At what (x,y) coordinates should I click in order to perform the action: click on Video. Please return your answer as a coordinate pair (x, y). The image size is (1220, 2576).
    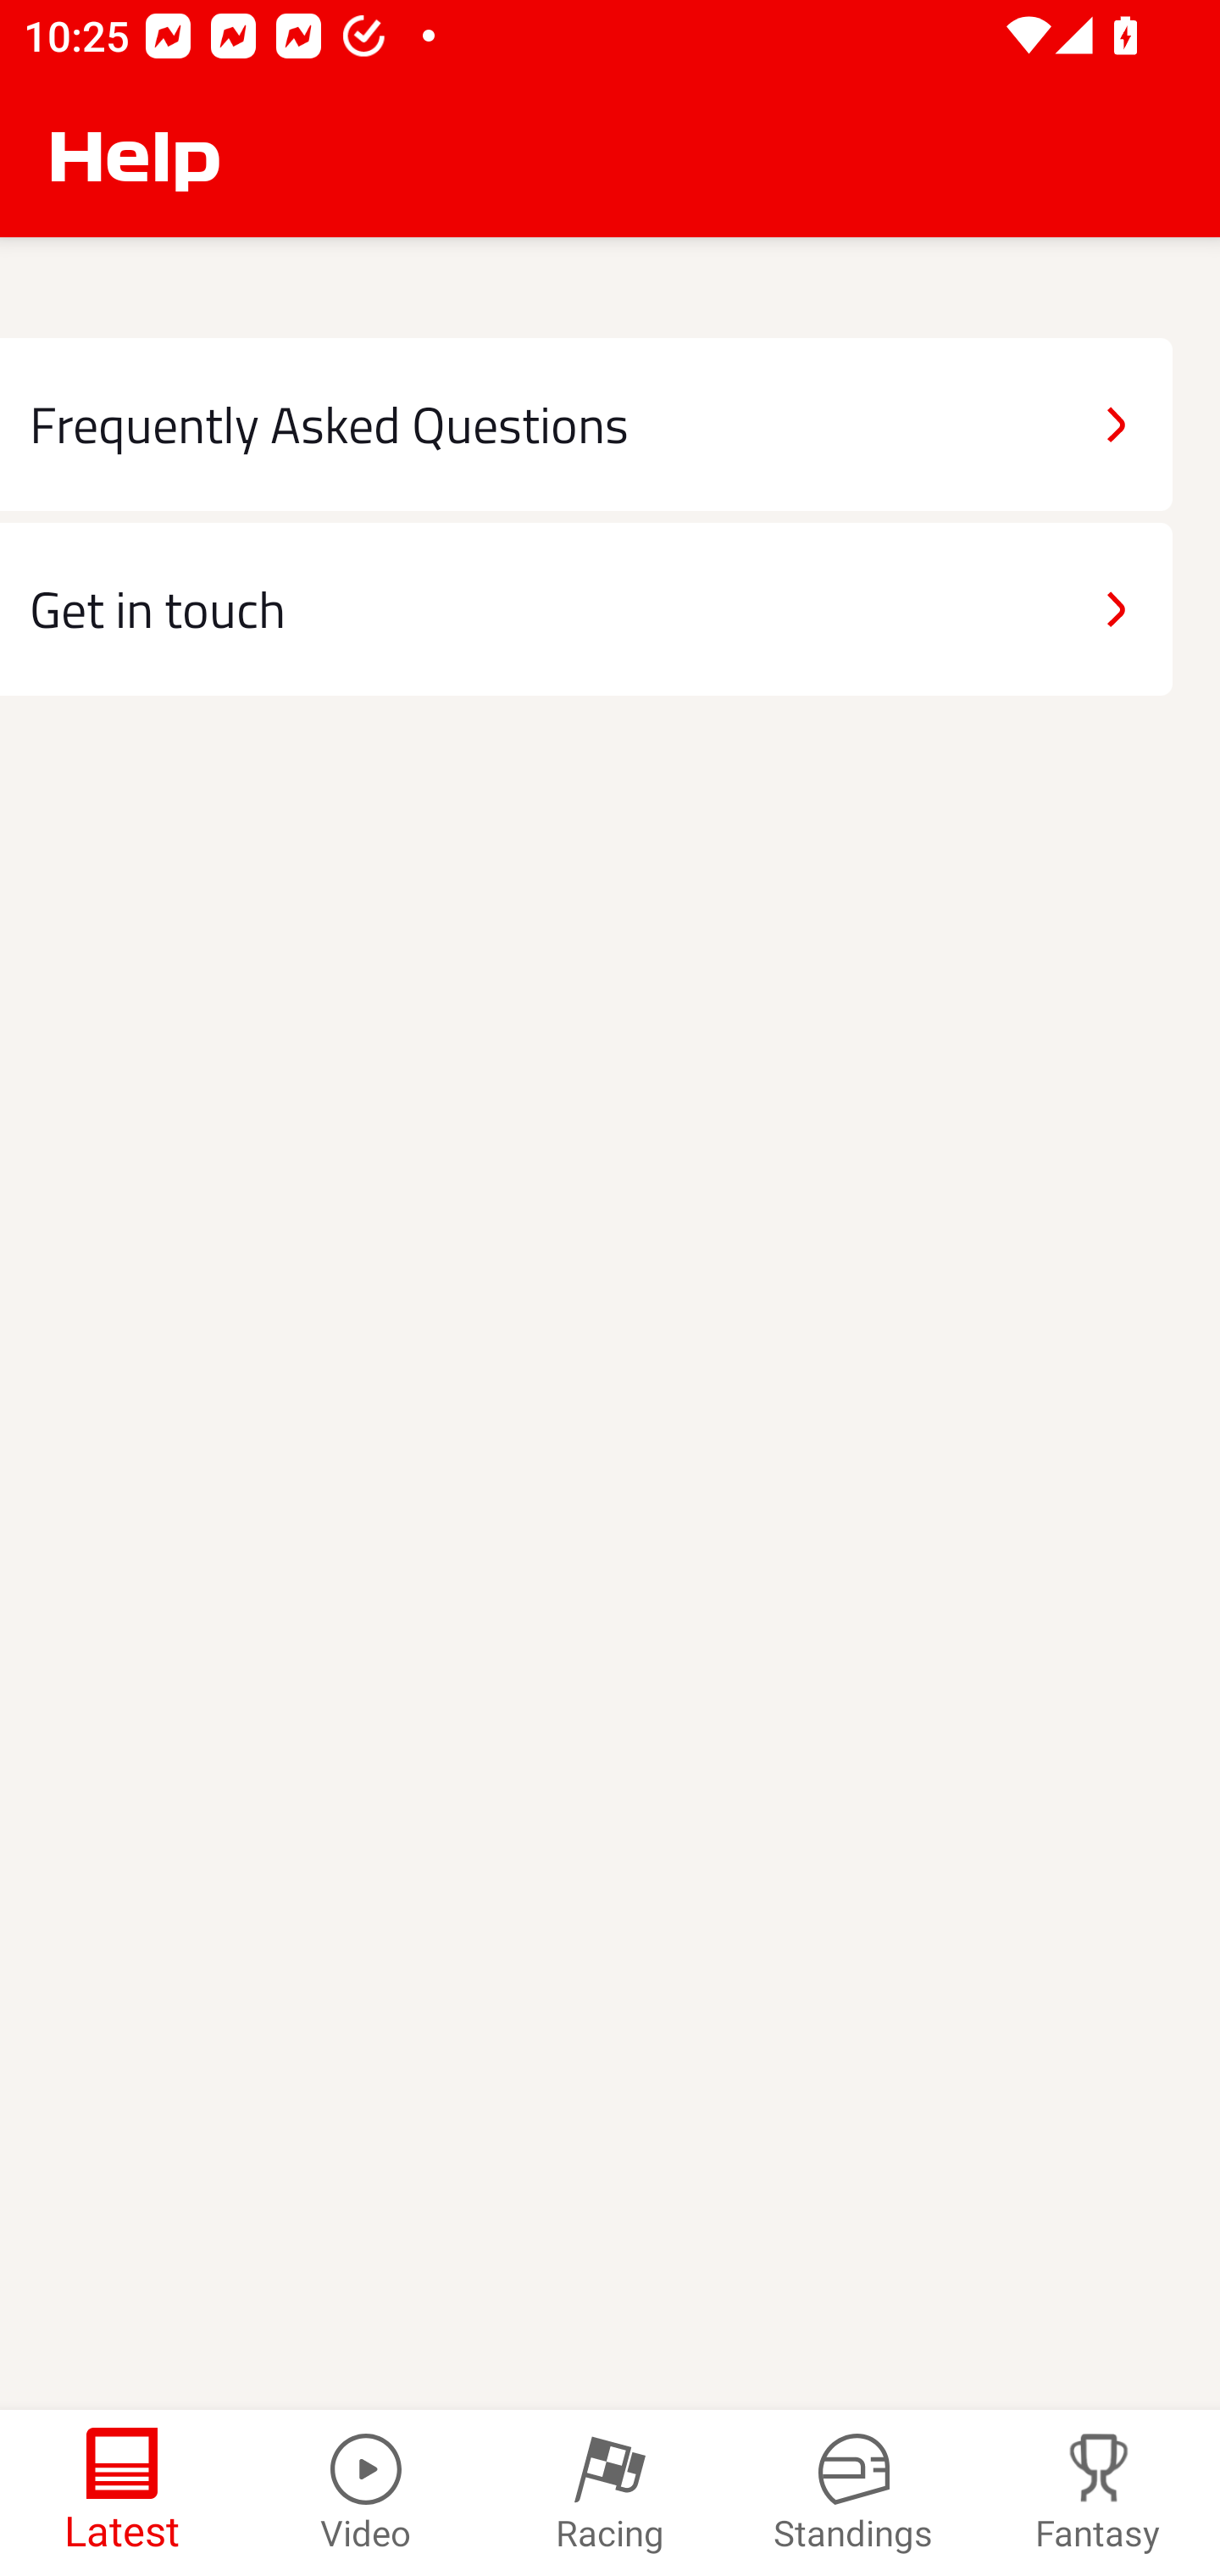
    Looking at the image, I should click on (366, 2493).